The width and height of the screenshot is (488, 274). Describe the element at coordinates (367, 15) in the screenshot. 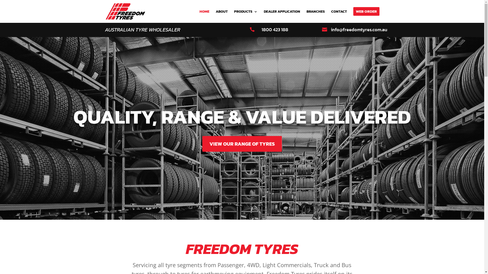

I see `WEB ORDER` at that location.